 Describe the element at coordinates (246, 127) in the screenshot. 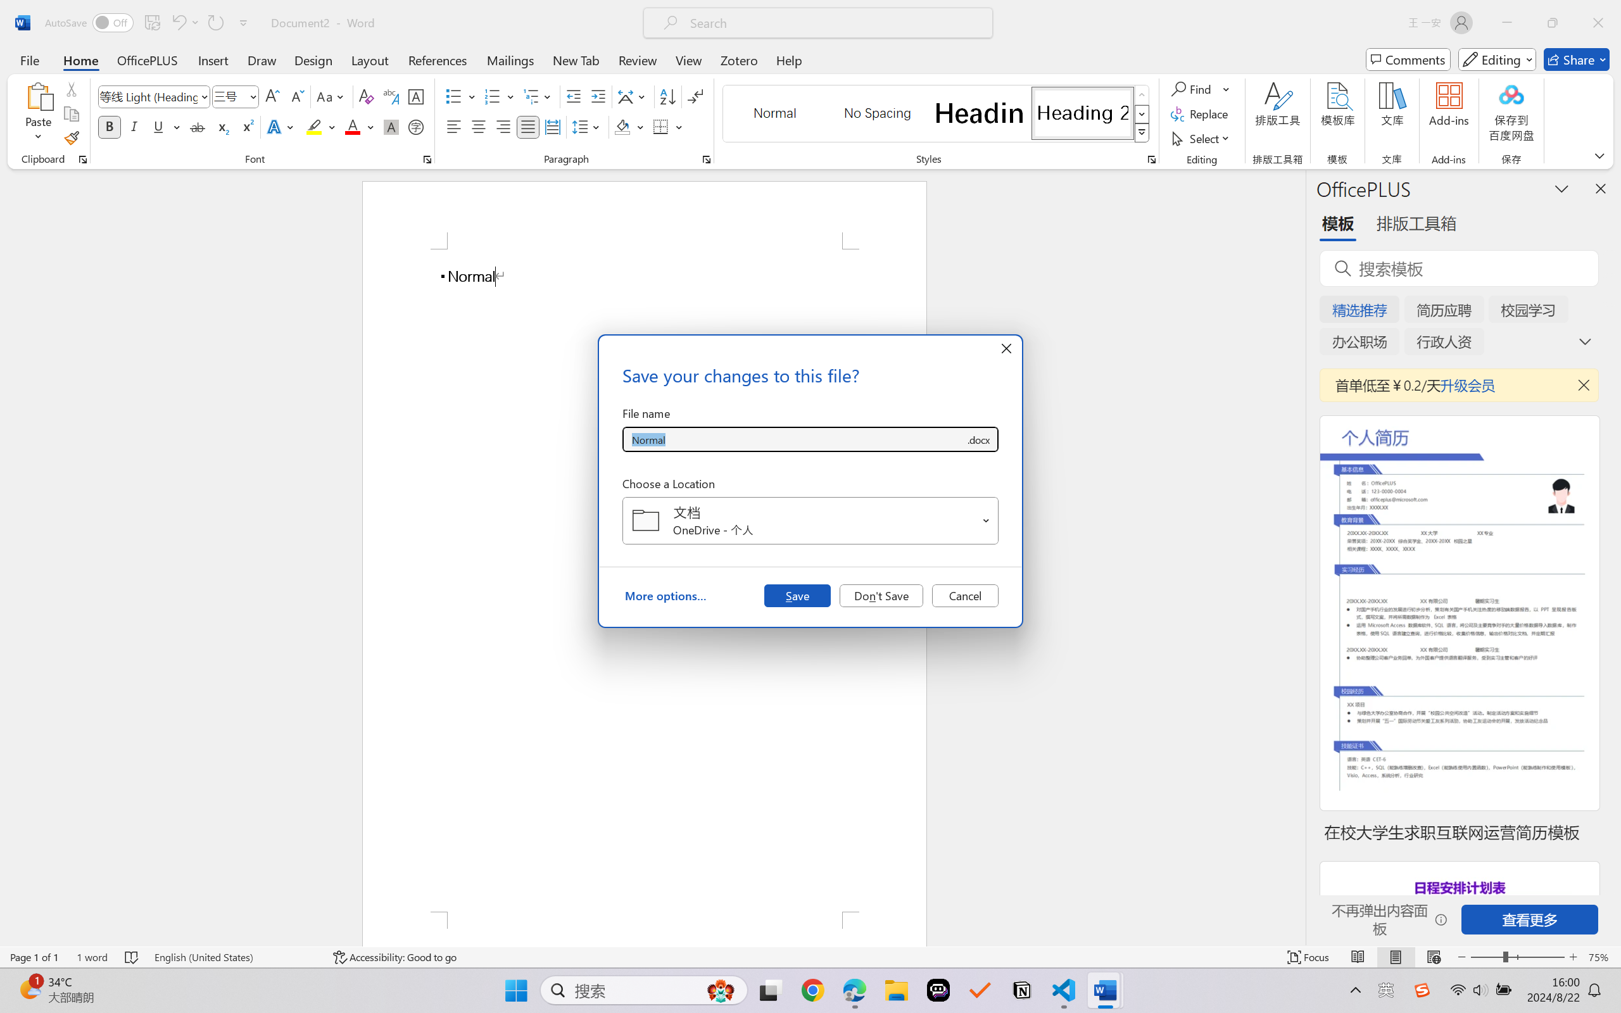

I see `Superscript` at that location.